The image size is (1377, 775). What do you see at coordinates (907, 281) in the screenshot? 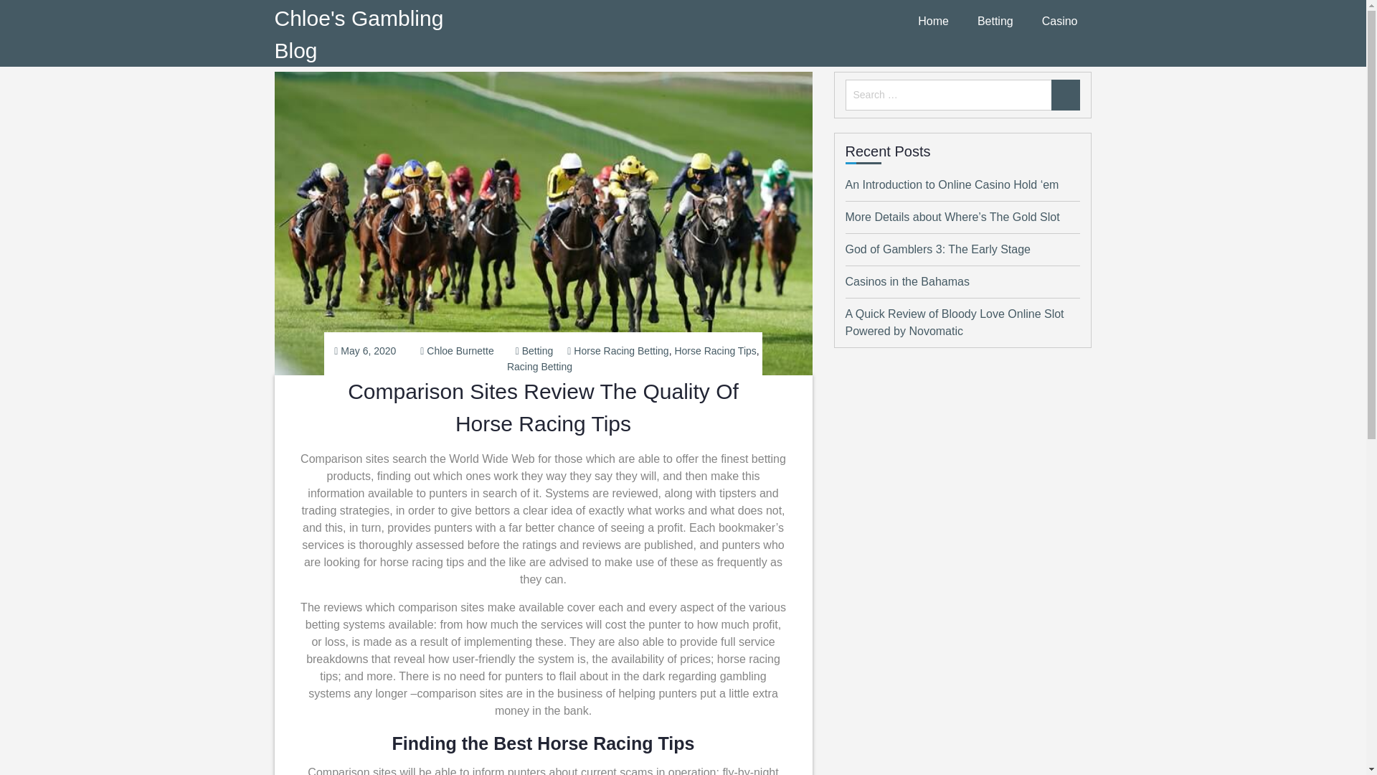
I see `Casinos in the Bahamas` at bounding box center [907, 281].